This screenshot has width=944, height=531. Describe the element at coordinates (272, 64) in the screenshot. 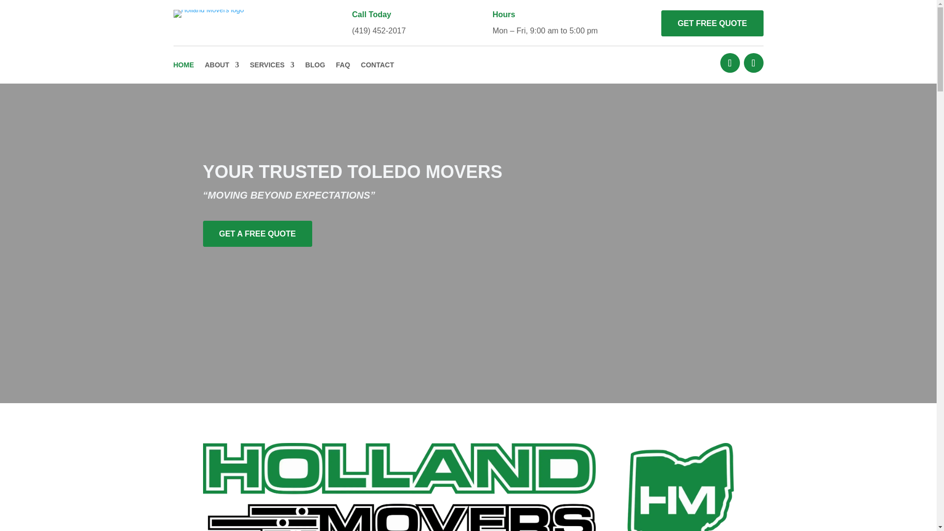

I see `SERVICES` at that location.